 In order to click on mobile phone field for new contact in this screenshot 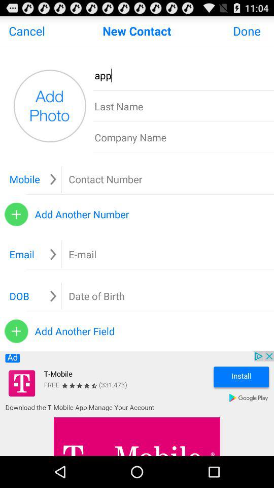, I will do `click(127, 179)`.